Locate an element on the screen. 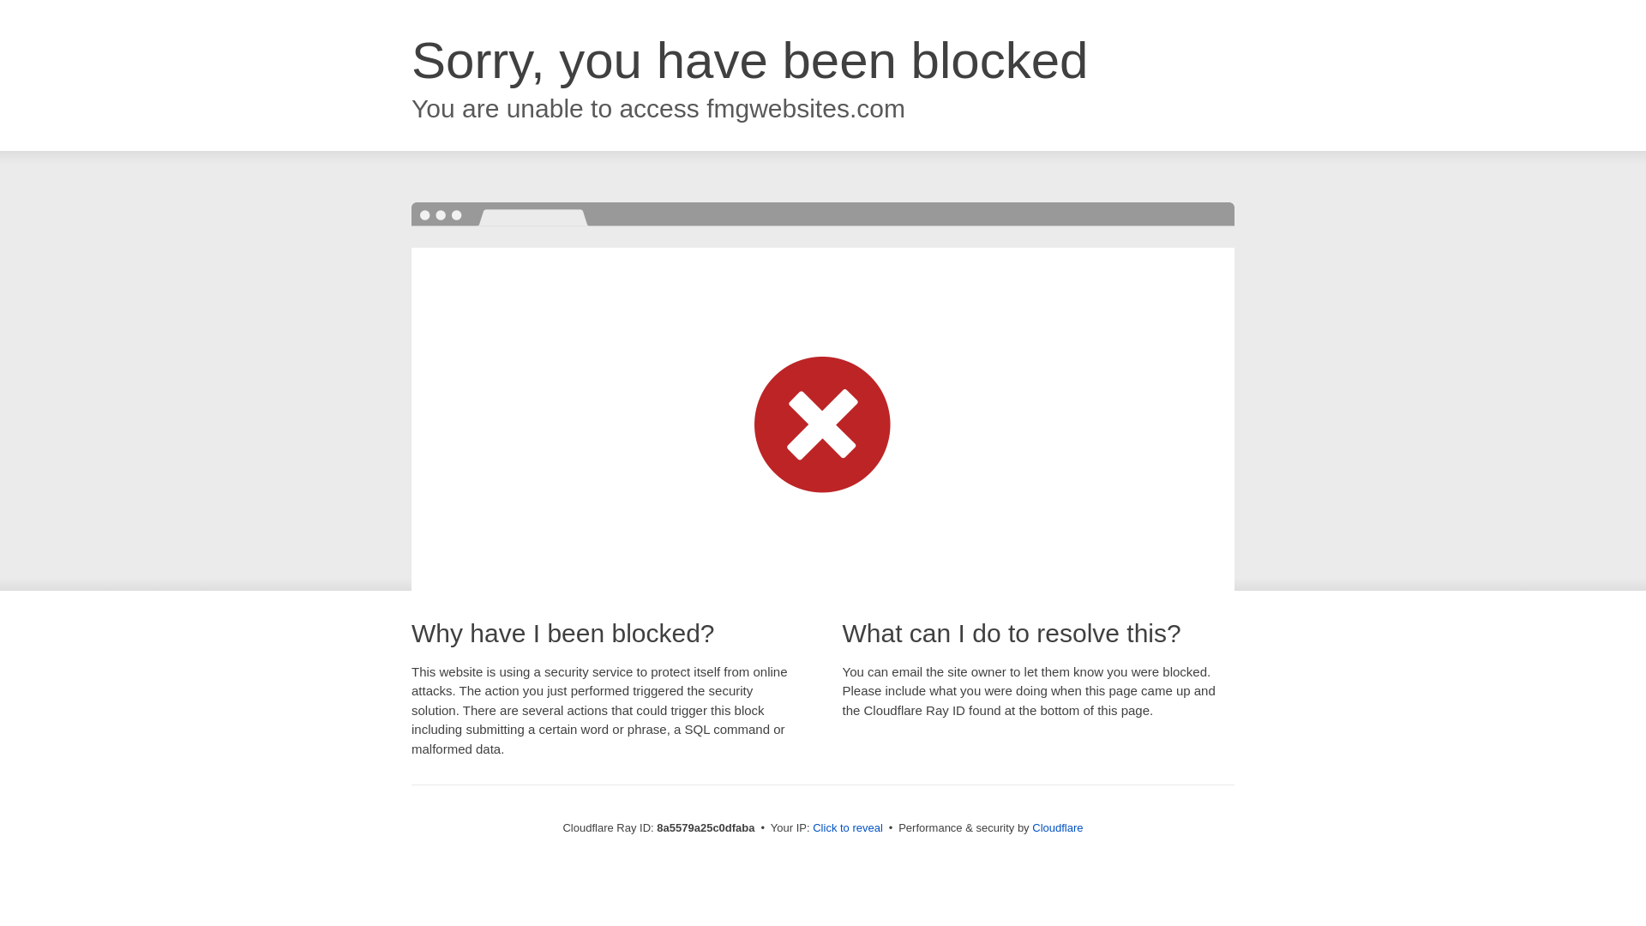 The height and width of the screenshot is (926, 1646). Cloudflare is located at coordinates (1057, 827).